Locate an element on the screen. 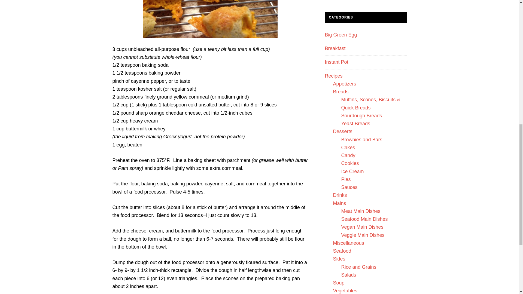 The width and height of the screenshot is (523, 294). Sourdough Breads is located at coordinates (361, 115).